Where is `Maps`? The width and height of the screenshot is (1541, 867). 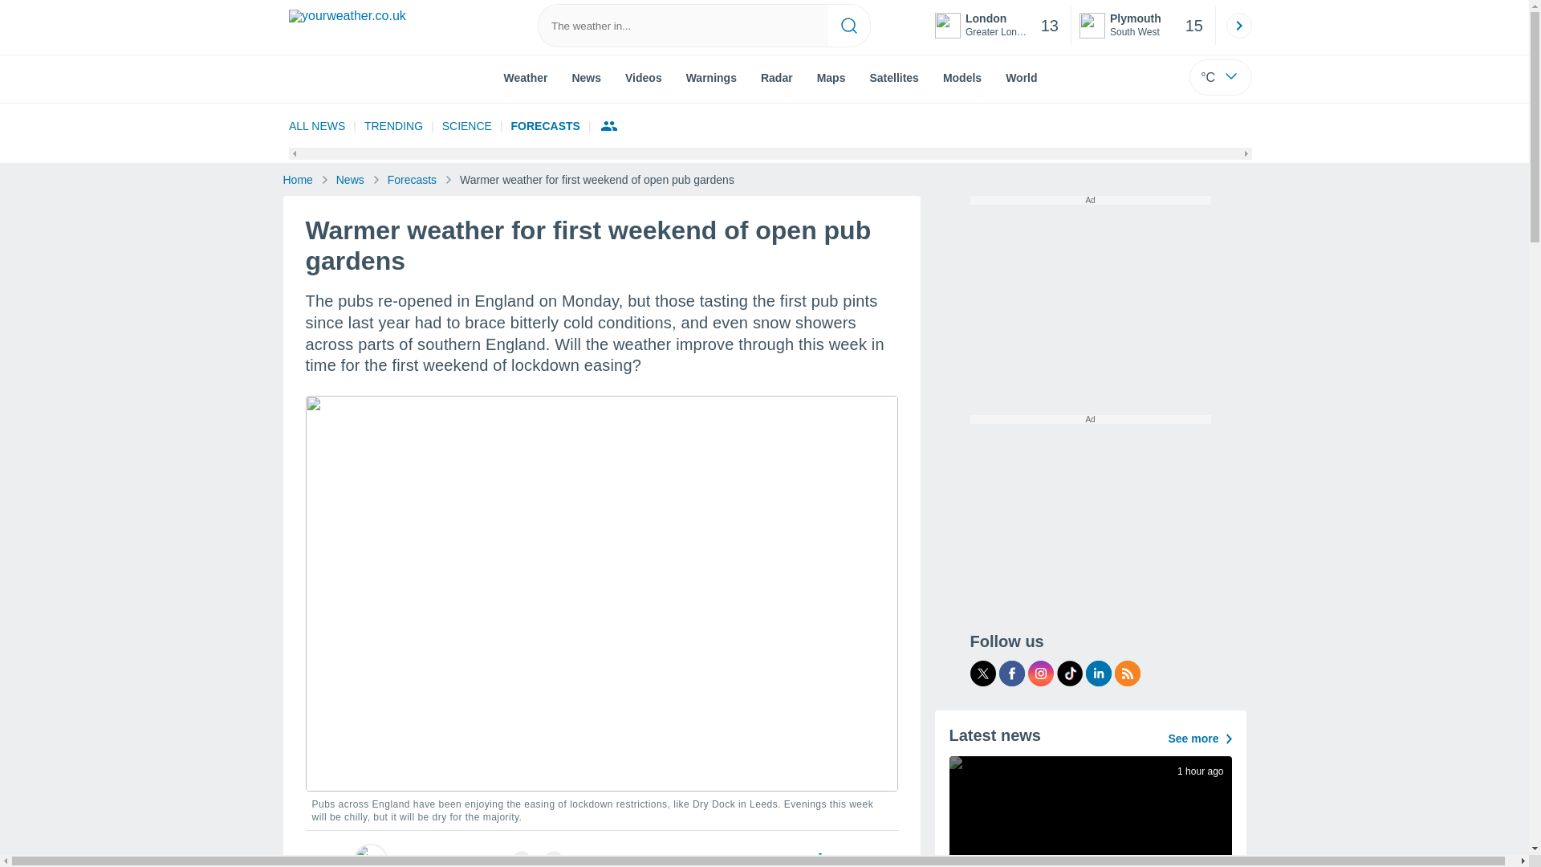 Maps is located at coordinates (998, 26).